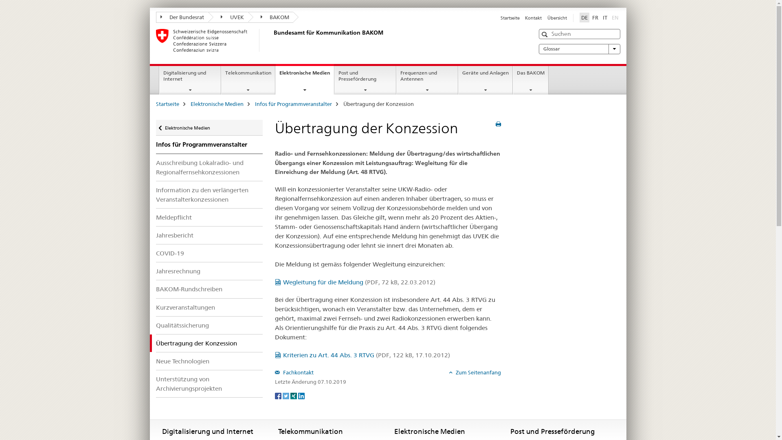 The image size is (782, 440). Describe the element at coordinates (584, 18) in the screenshot. I see `DE` at that location.